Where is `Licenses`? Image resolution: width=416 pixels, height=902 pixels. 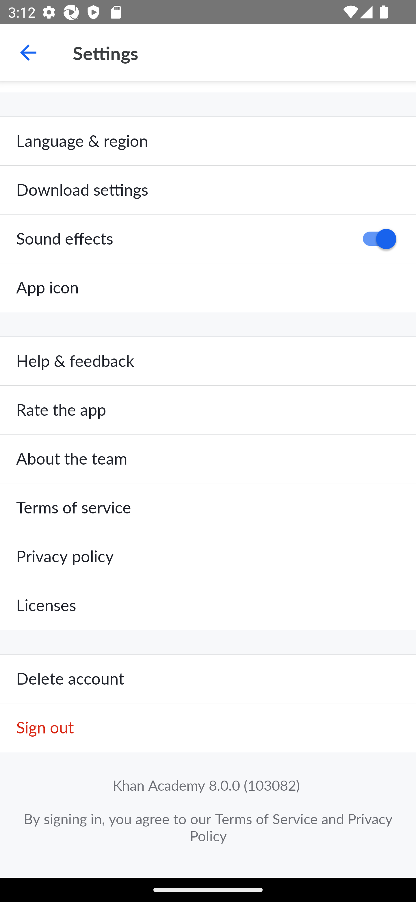 Licenses is located at coordinates (208, 605).